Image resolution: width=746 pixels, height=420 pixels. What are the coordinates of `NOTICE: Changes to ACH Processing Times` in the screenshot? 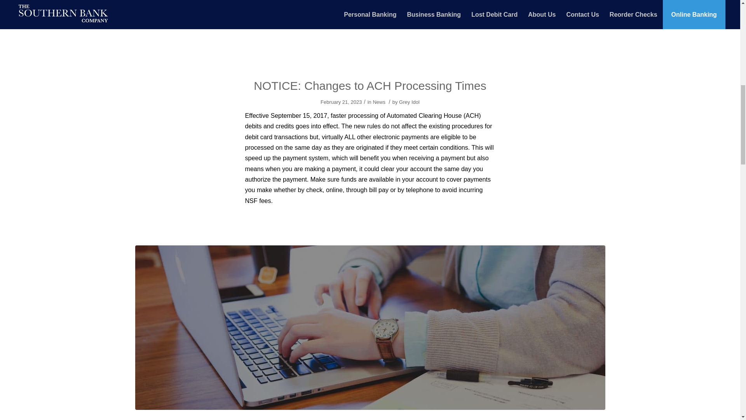 It's located at (370, 86).